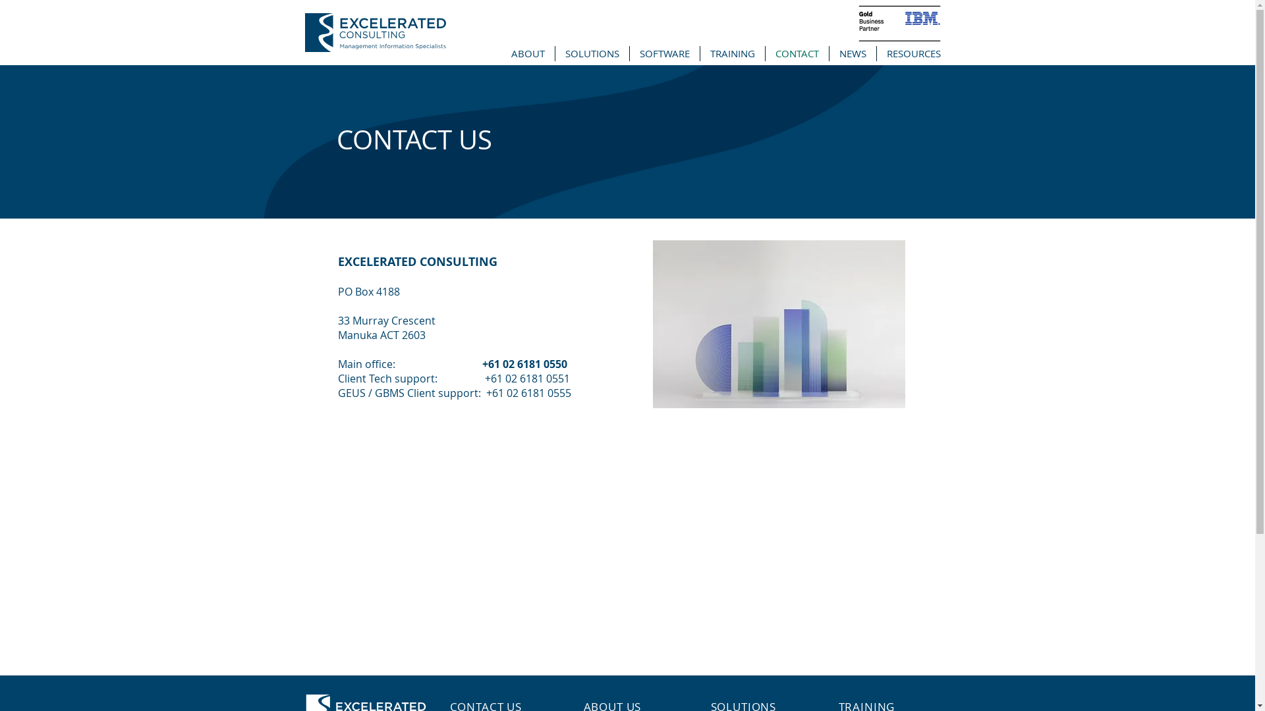 The height and width of the screenshot is (711, 1265). Describe the element at coordinates (913, 54) in the screenshot. I see `RESOURCES` at that location.